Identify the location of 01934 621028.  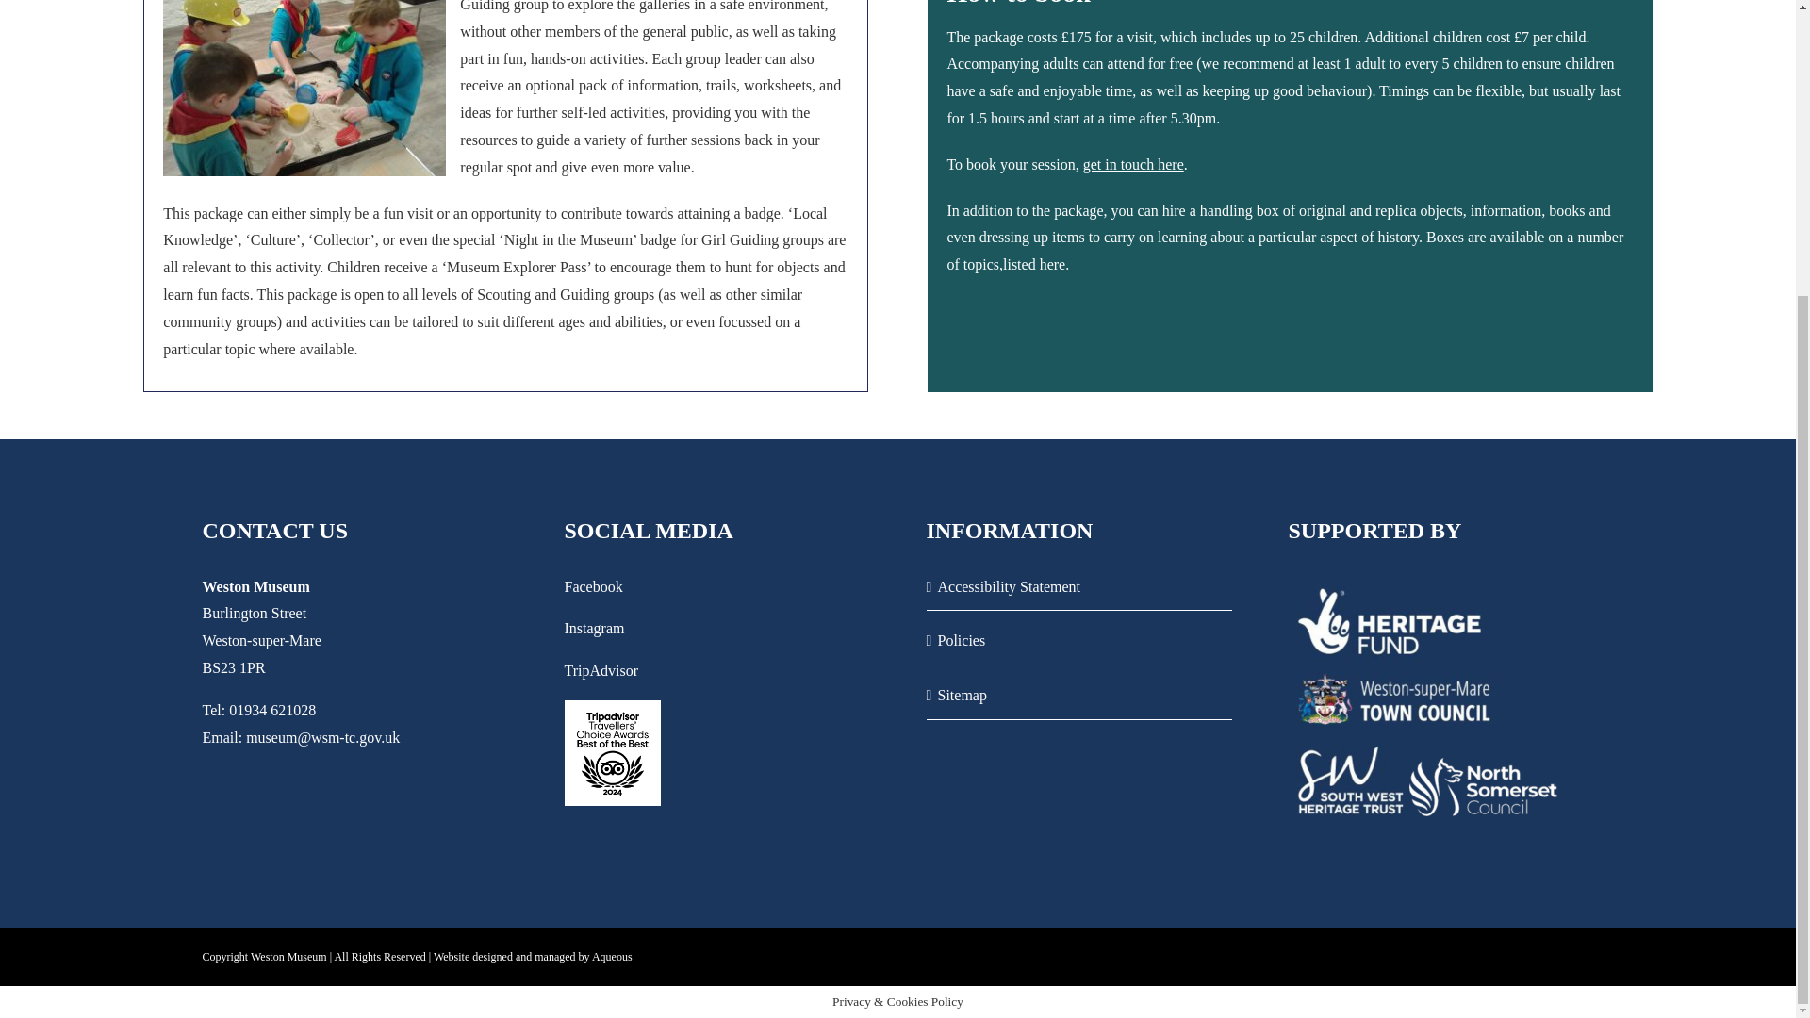
(271, 711).